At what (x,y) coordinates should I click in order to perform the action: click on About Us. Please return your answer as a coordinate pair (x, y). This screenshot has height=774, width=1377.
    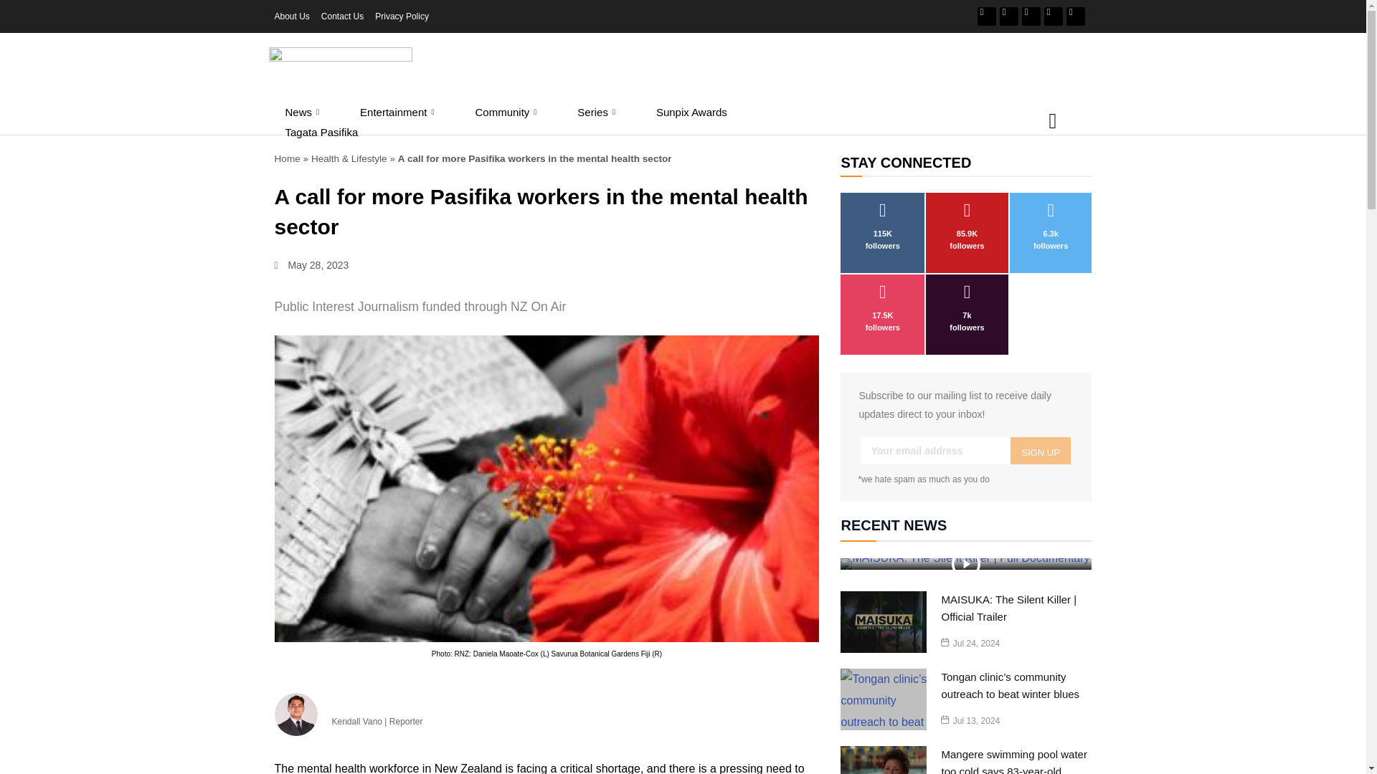
    Looking at the image, I should click on (291, 16).